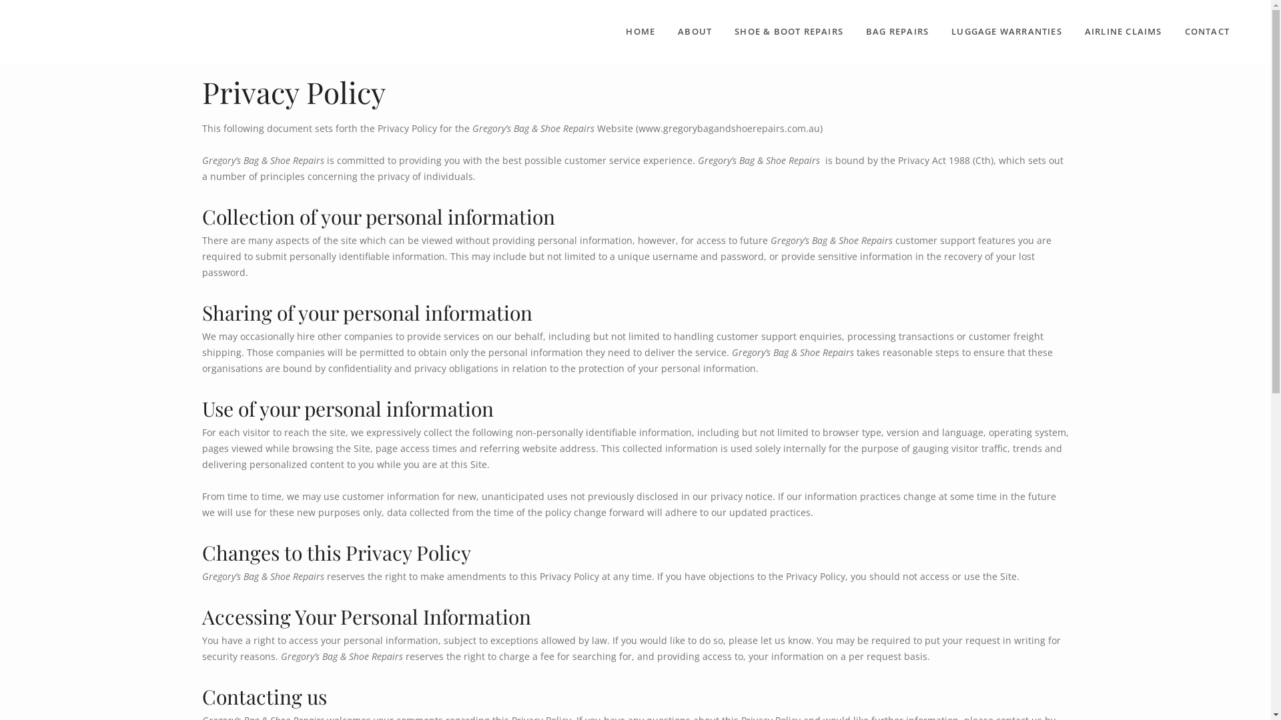 The width and height of the screenshot is (1281, 720). What do you see at coordinates (640, 32) in the screenshot?
I see `HOME` at bounding box center [640, 32].